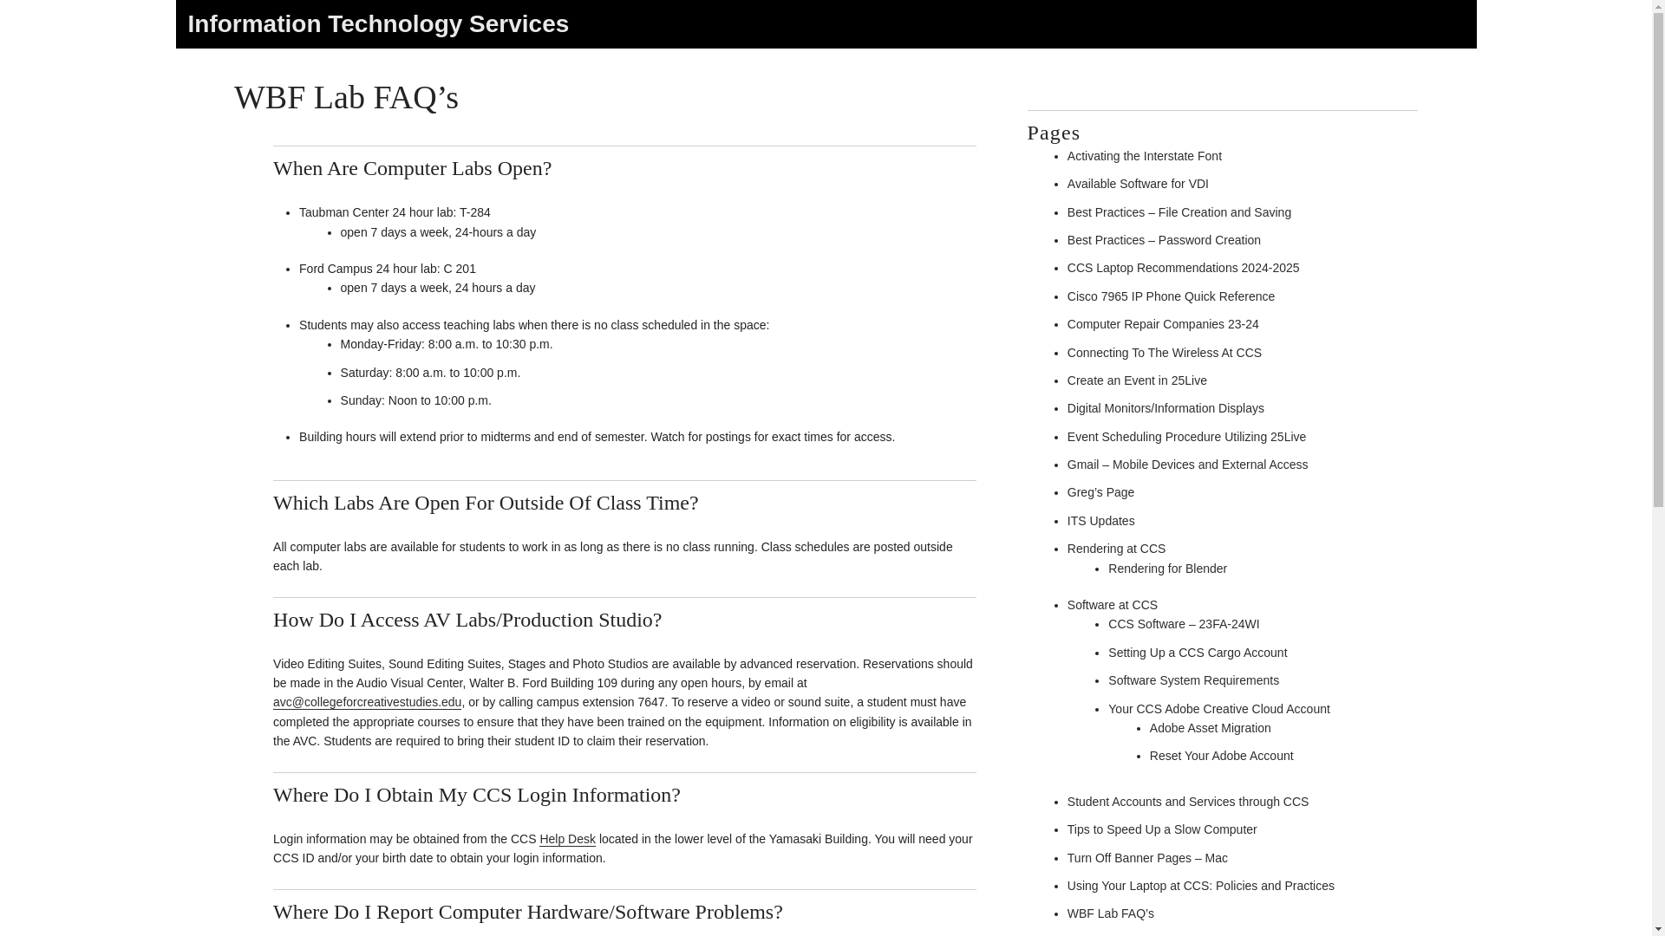  Describe the element at coordinates (1112, 605) in the screenshot. I see `Software at CCS` at that location.